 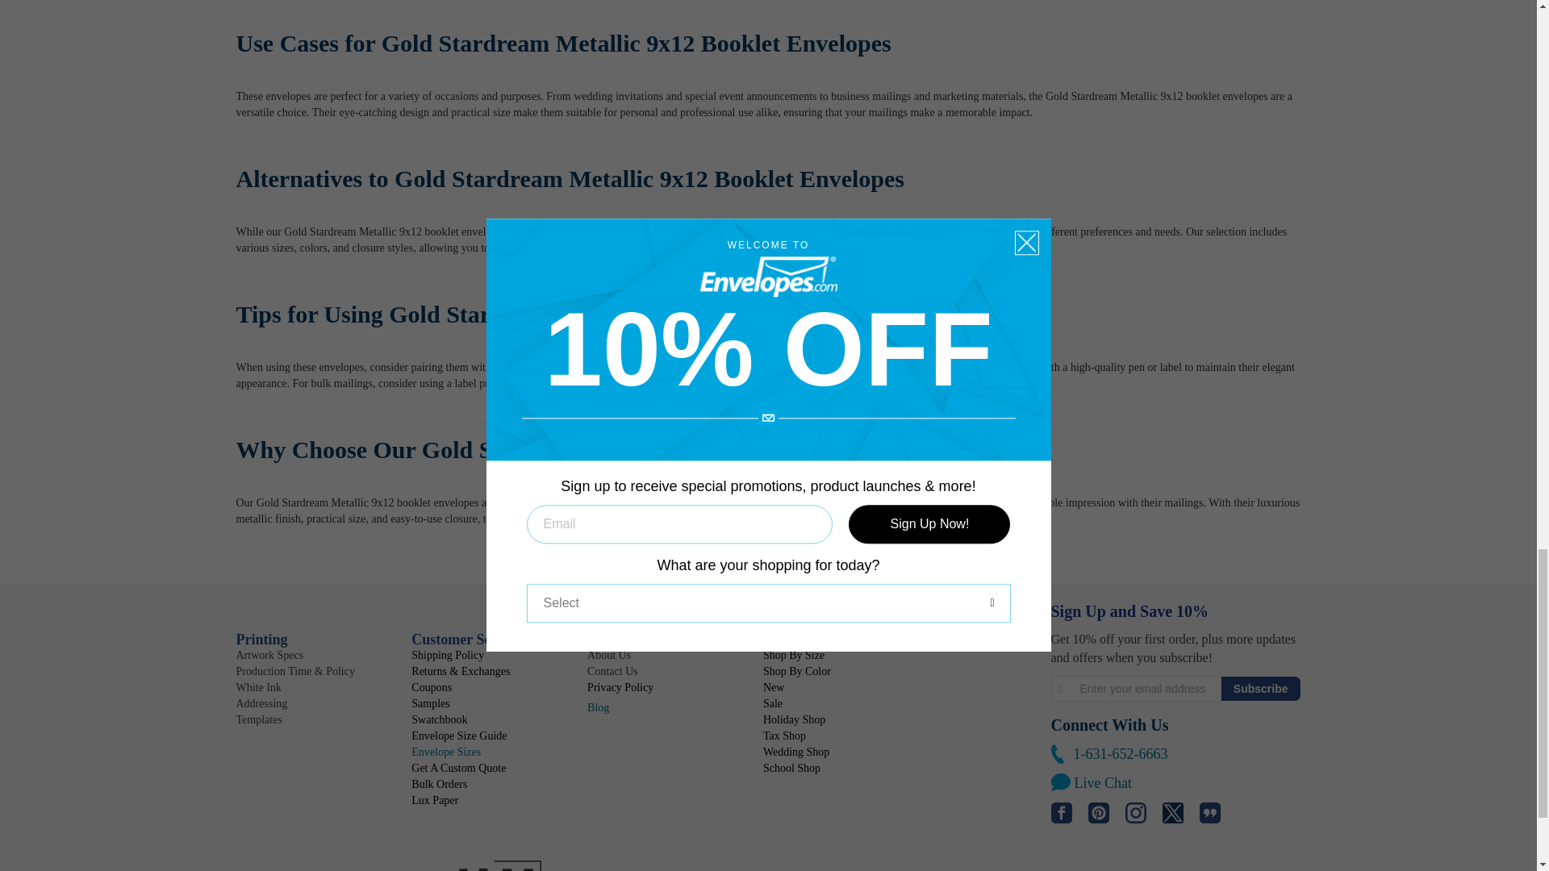 What do you see at coordinates (294, 671) in the screenshot?
I see `Production Time` at bounding box center [294, 671].